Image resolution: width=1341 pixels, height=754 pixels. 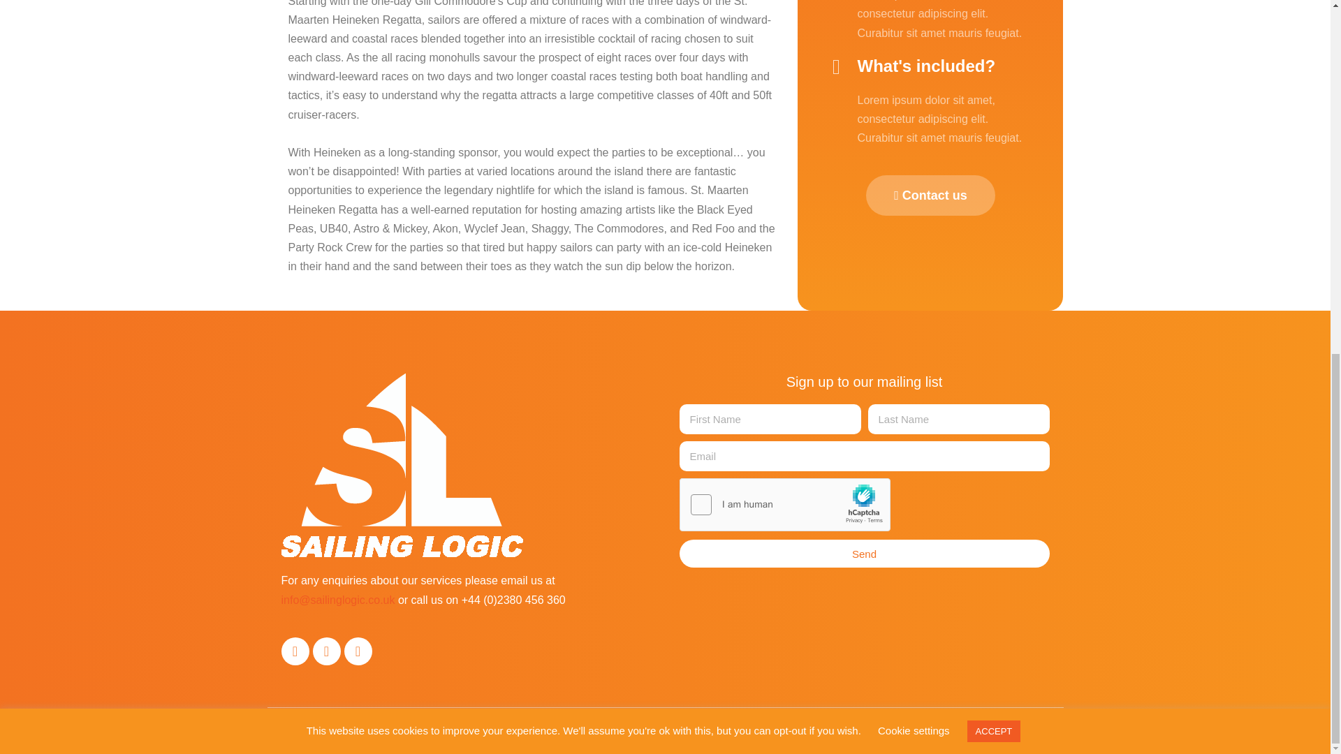 What do you see at coordinates (784, 505) in the screenshot?
I see `Widget containing checkbox for hCaptcha security challenge` at bounding box center [784, 505].